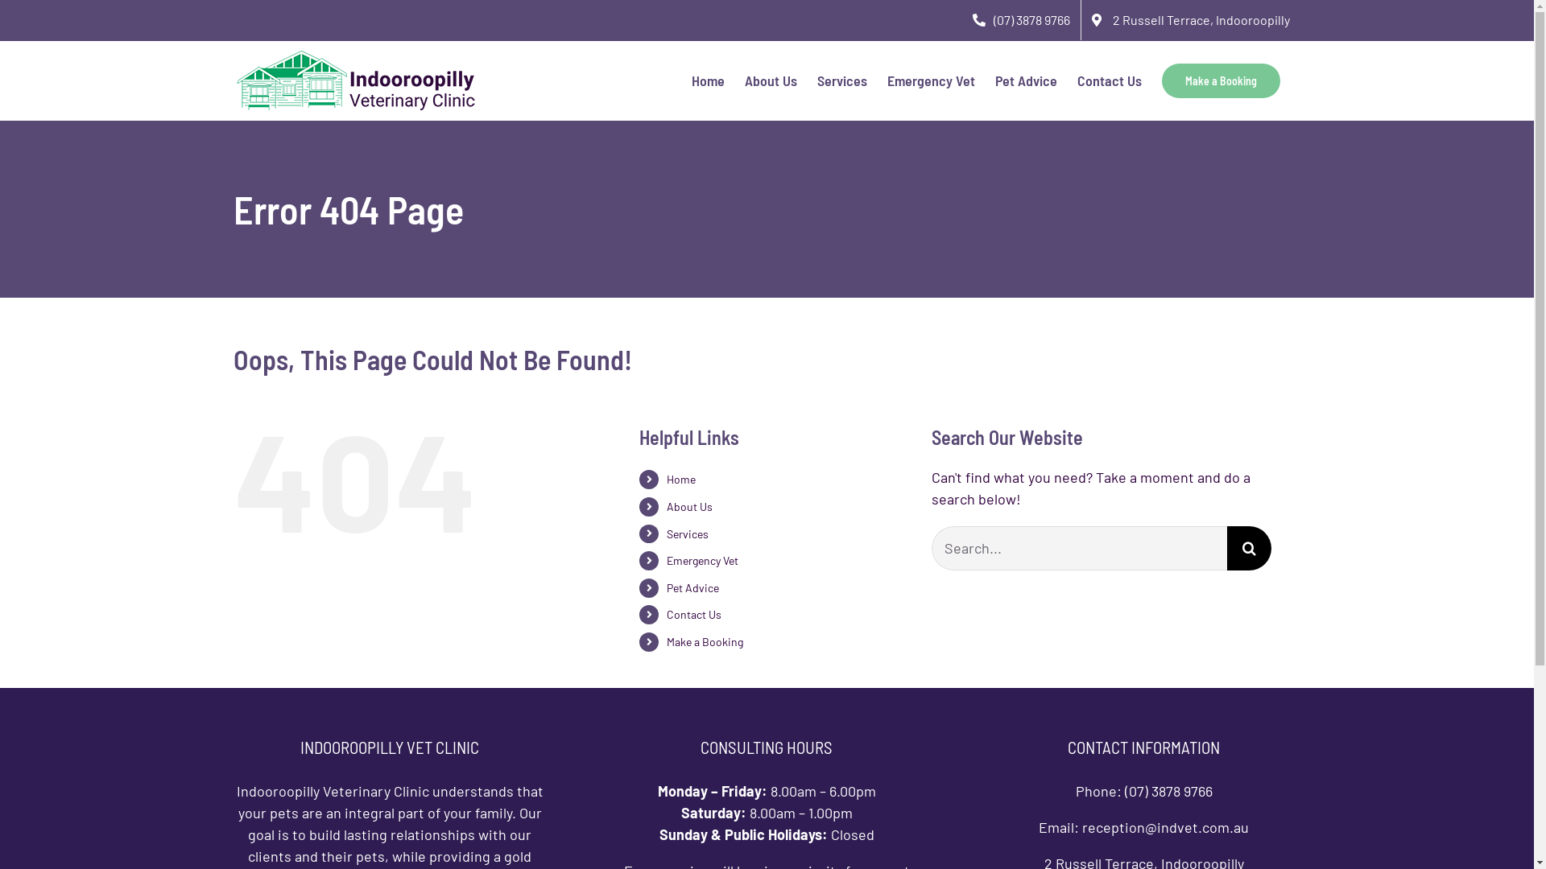  What do you see at coordinates (1026, 80) in the screenshot?
I see `Pet Advice` at bounding box center [1026, 80].